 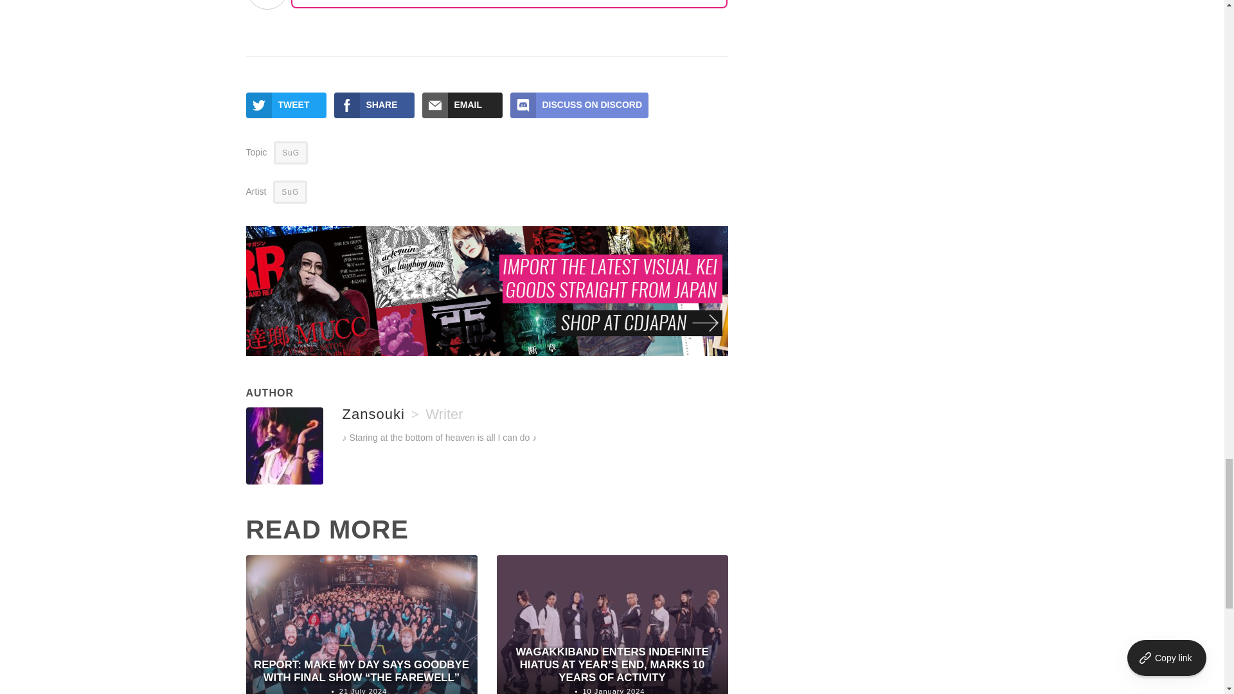 I want to click on Discuss on discord, so click(x=580, y=105).